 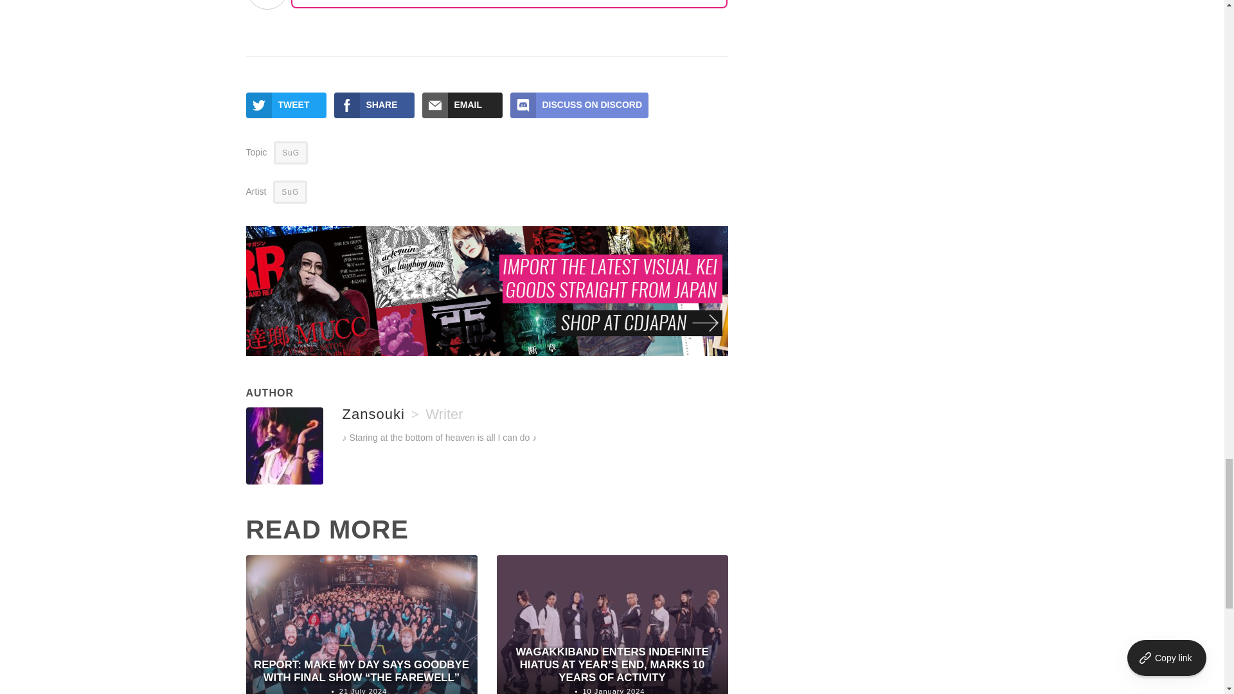 I want to click on Discuss on discord, so click(x=580, y=105).